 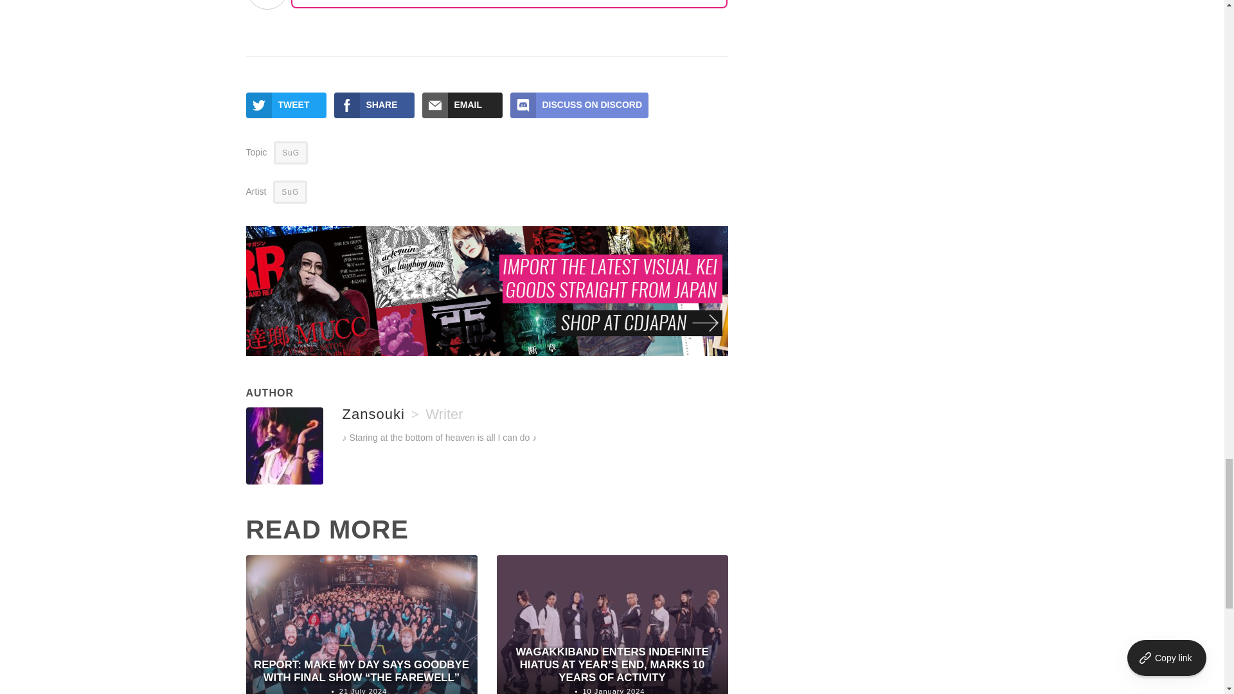 I want to click on Discuss on discord, so click(x=580, y=105).